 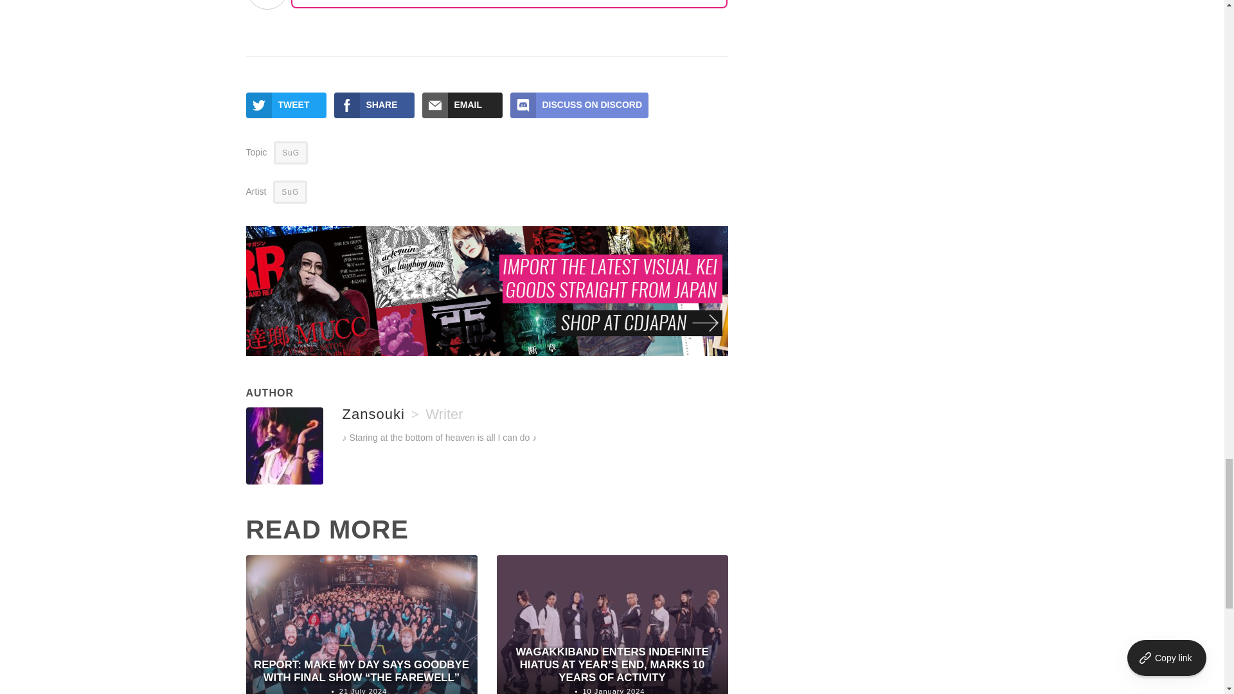 I want to click on Discuss on discord, so click(x=580, y=105).